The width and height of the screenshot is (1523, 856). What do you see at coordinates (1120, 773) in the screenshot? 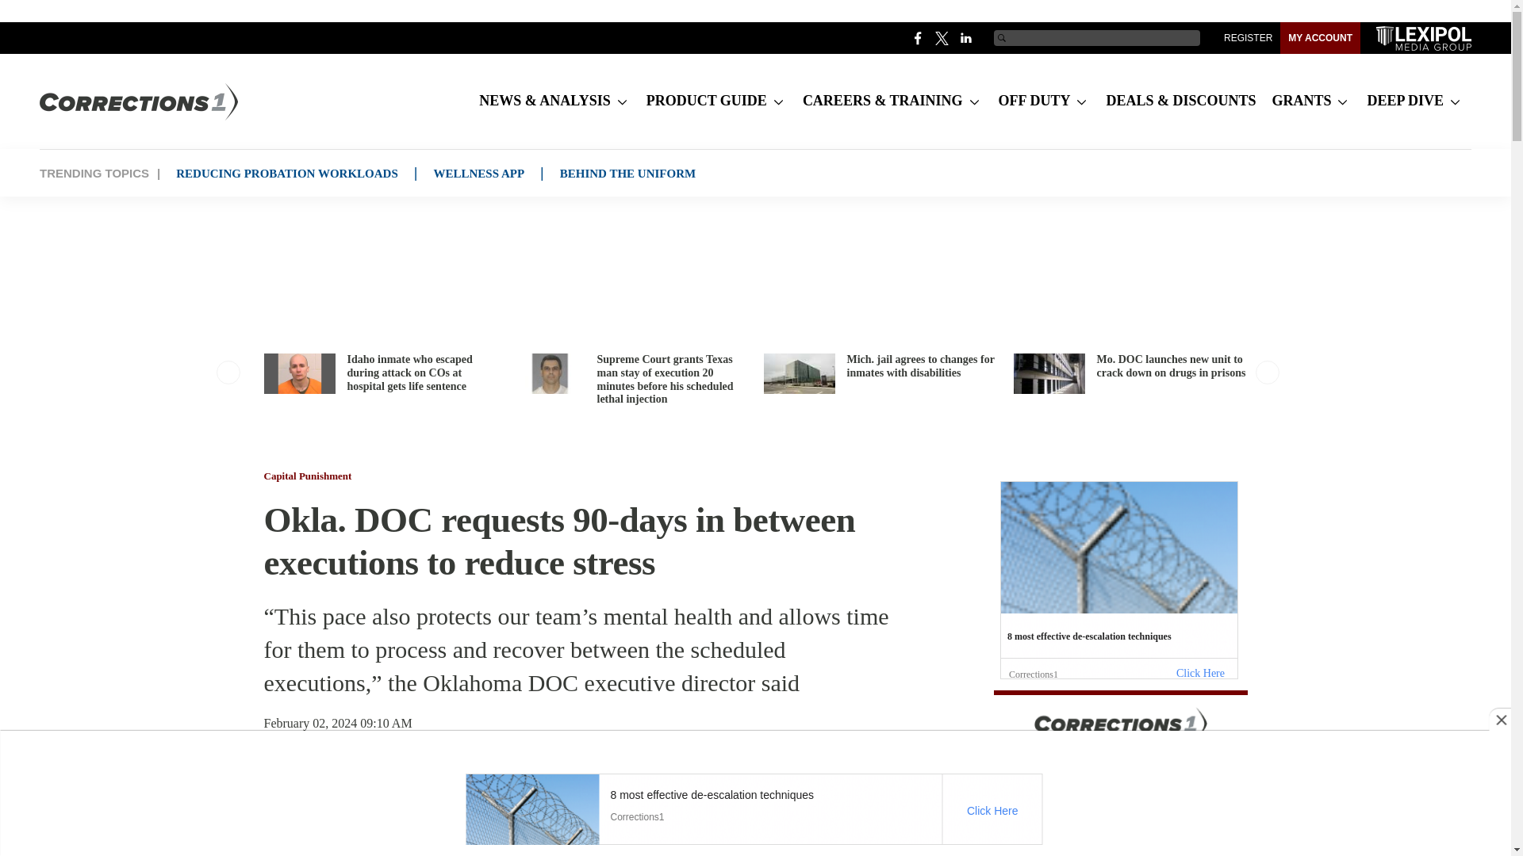
I see `piano-id-nb2Z0` at bounding box center [1120, 773].